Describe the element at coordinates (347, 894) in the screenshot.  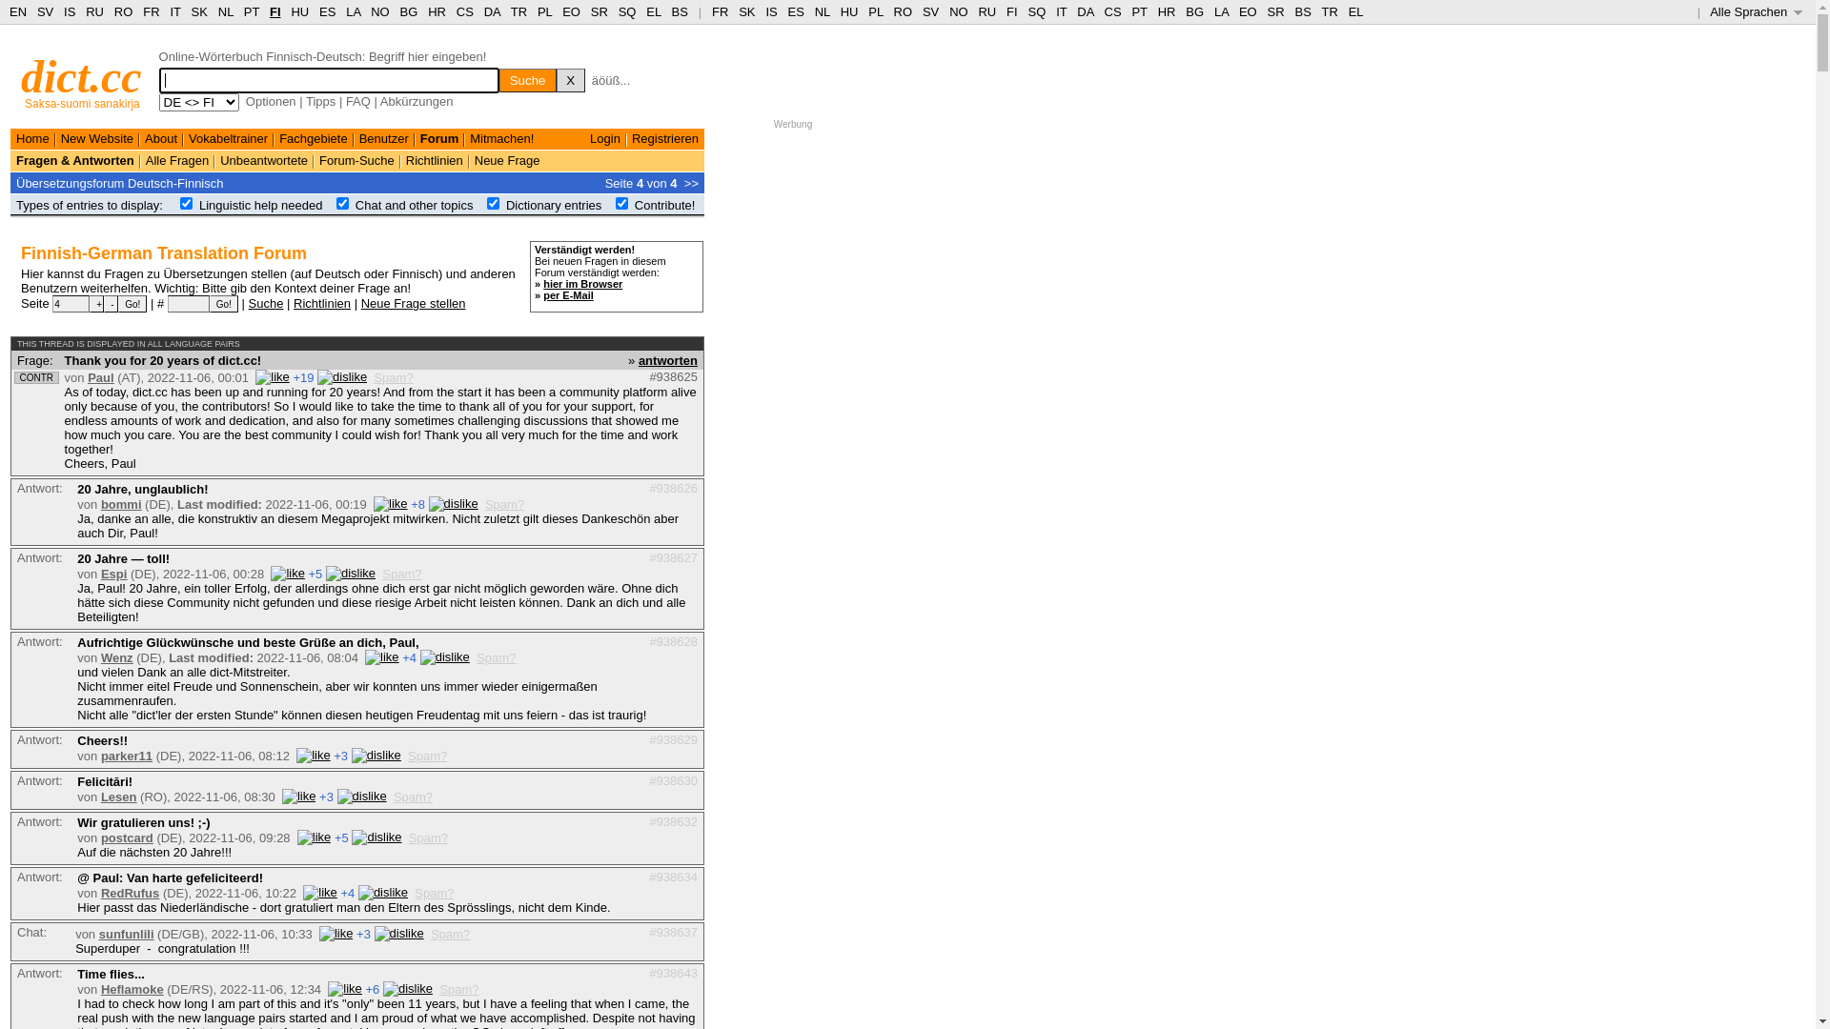
I see `+4` at that location.